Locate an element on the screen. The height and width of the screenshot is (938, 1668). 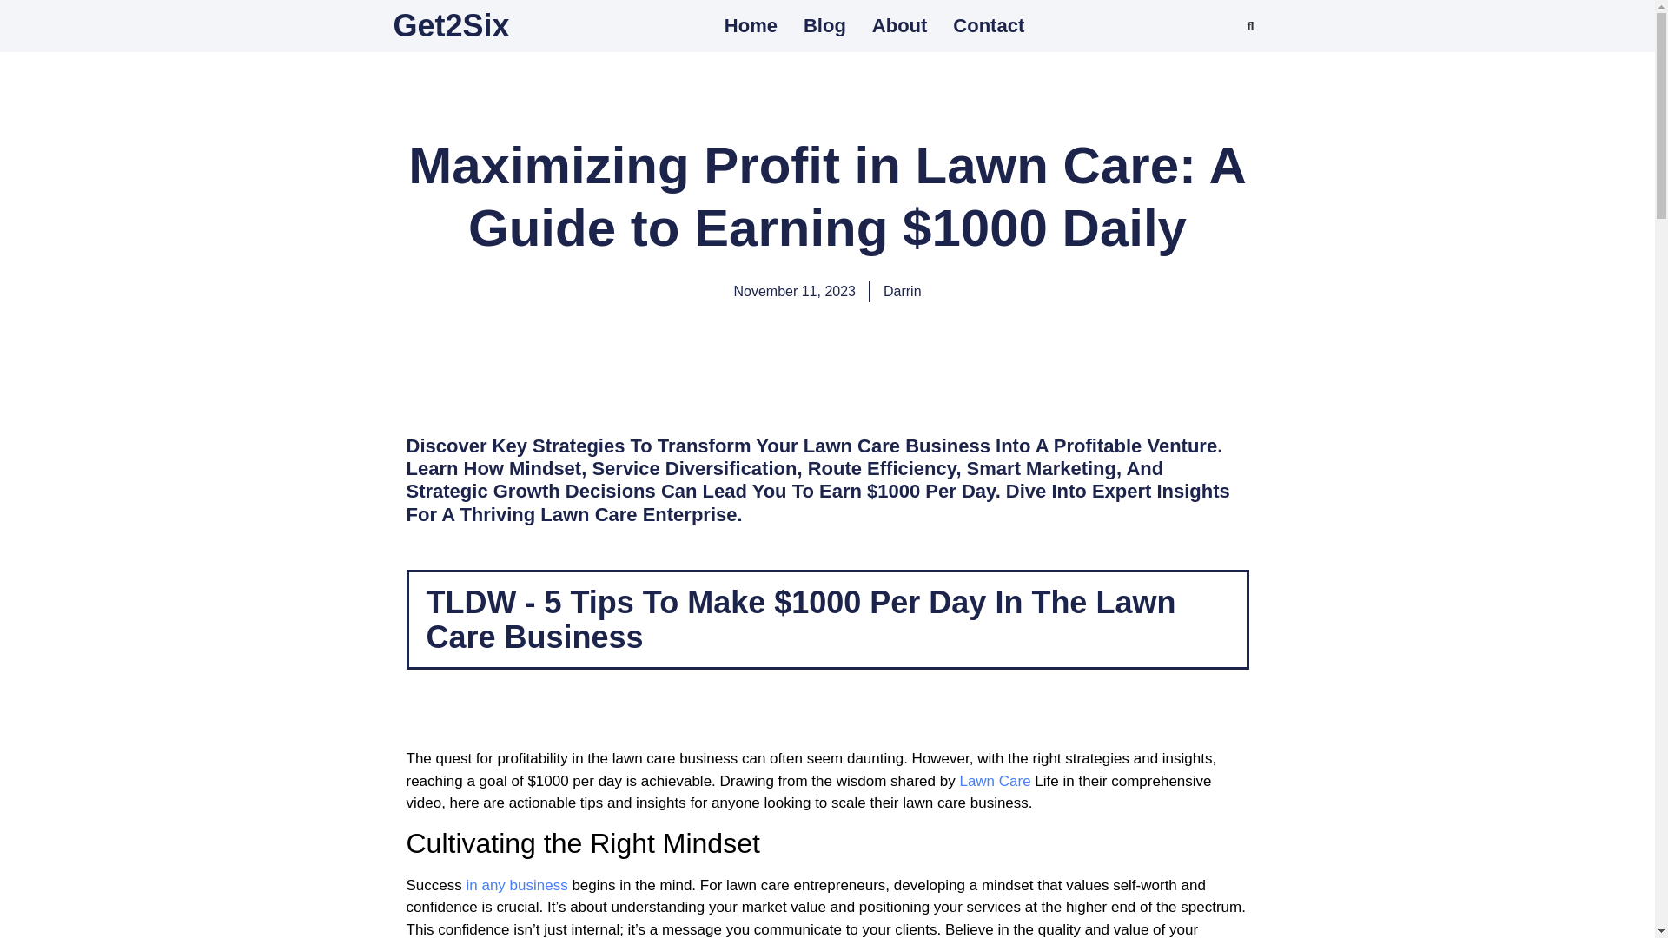
Home is located at coordinates (751, 25).